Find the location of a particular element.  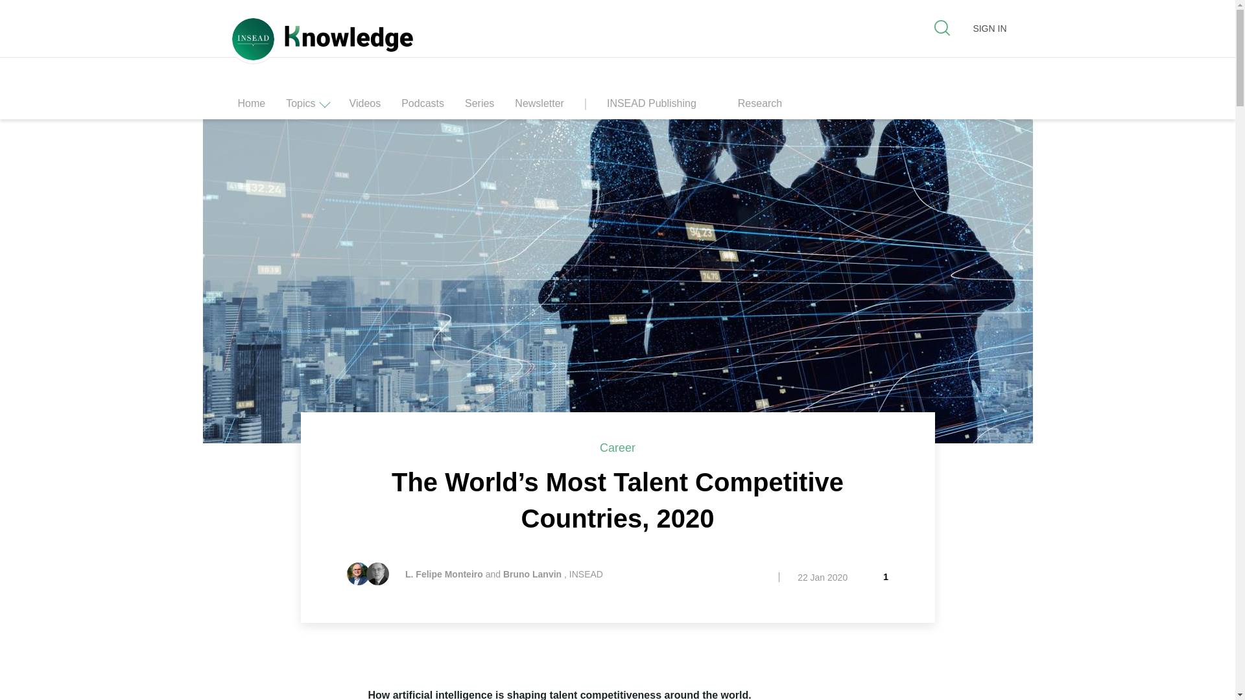

Research is located at coordinates (770, 107).